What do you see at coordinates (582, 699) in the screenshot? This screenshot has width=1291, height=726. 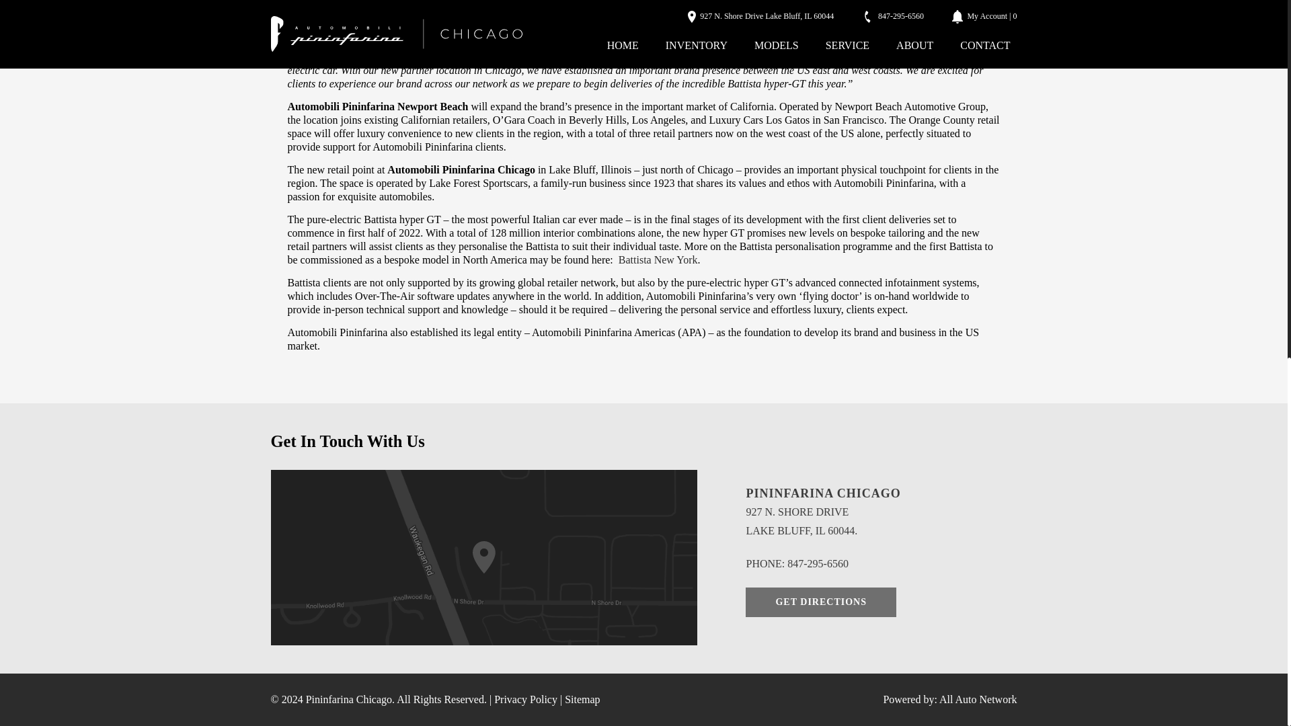 I see `Sitemap` at bounding box center [582, 699].